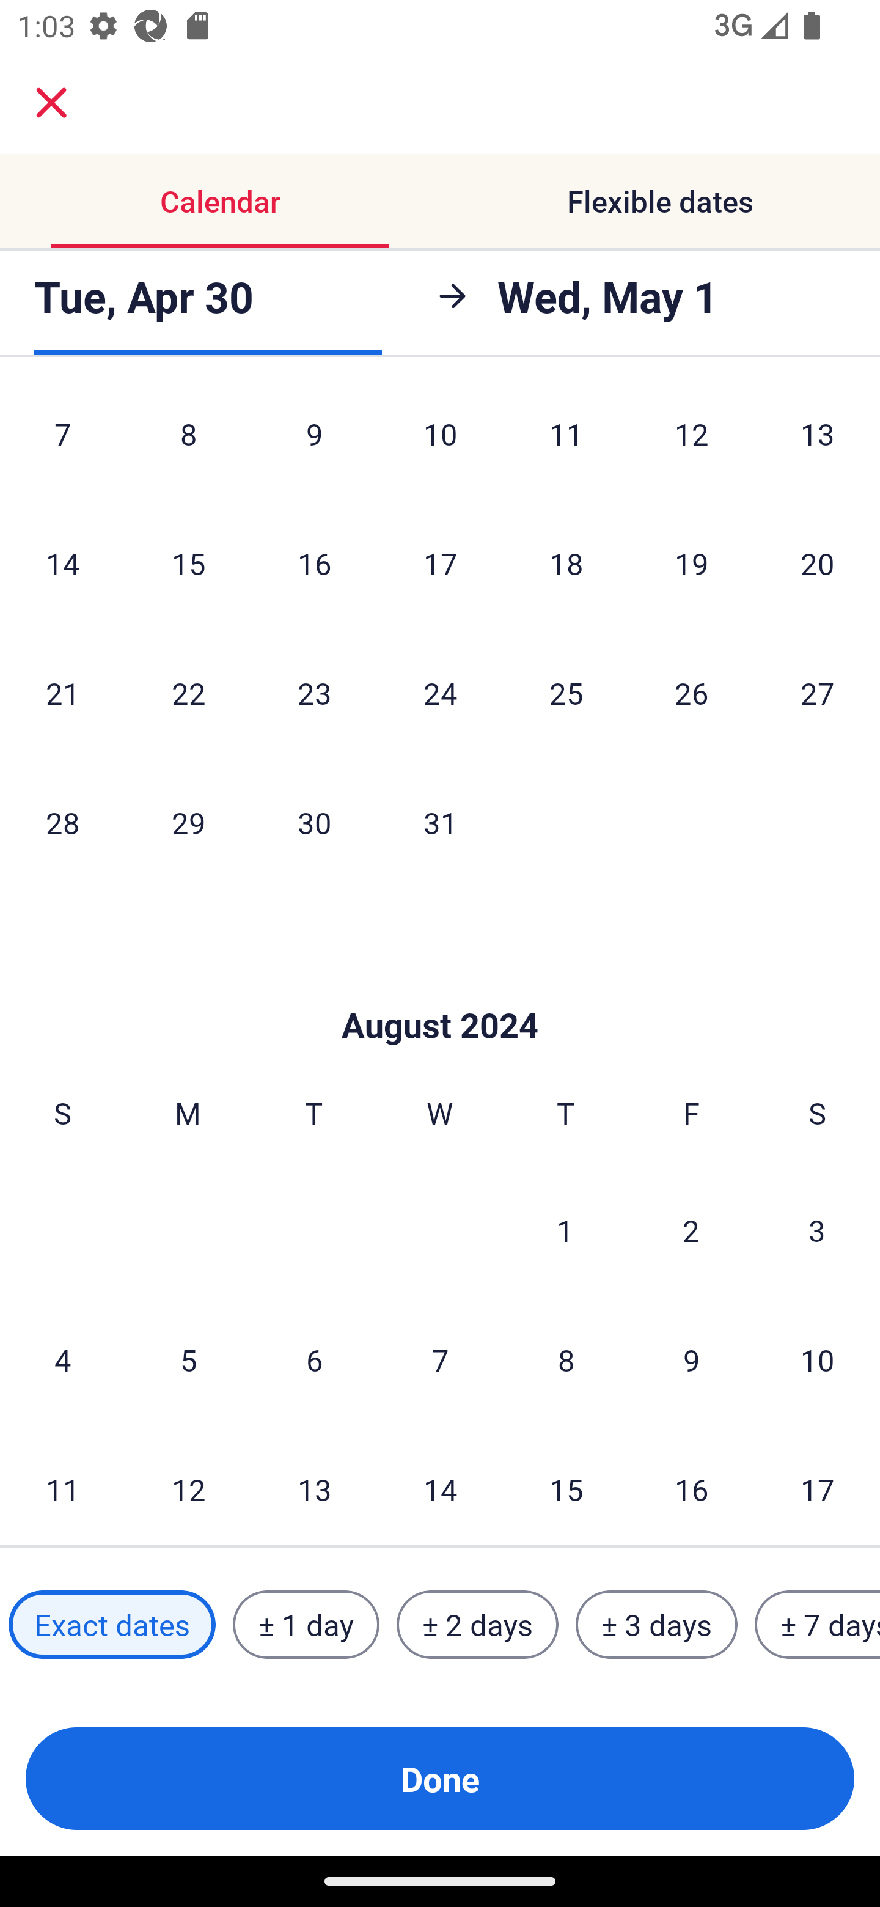 The height and width of the screenshot is (1907, 880). I want to click on Flexible dates, so click(660, 200).